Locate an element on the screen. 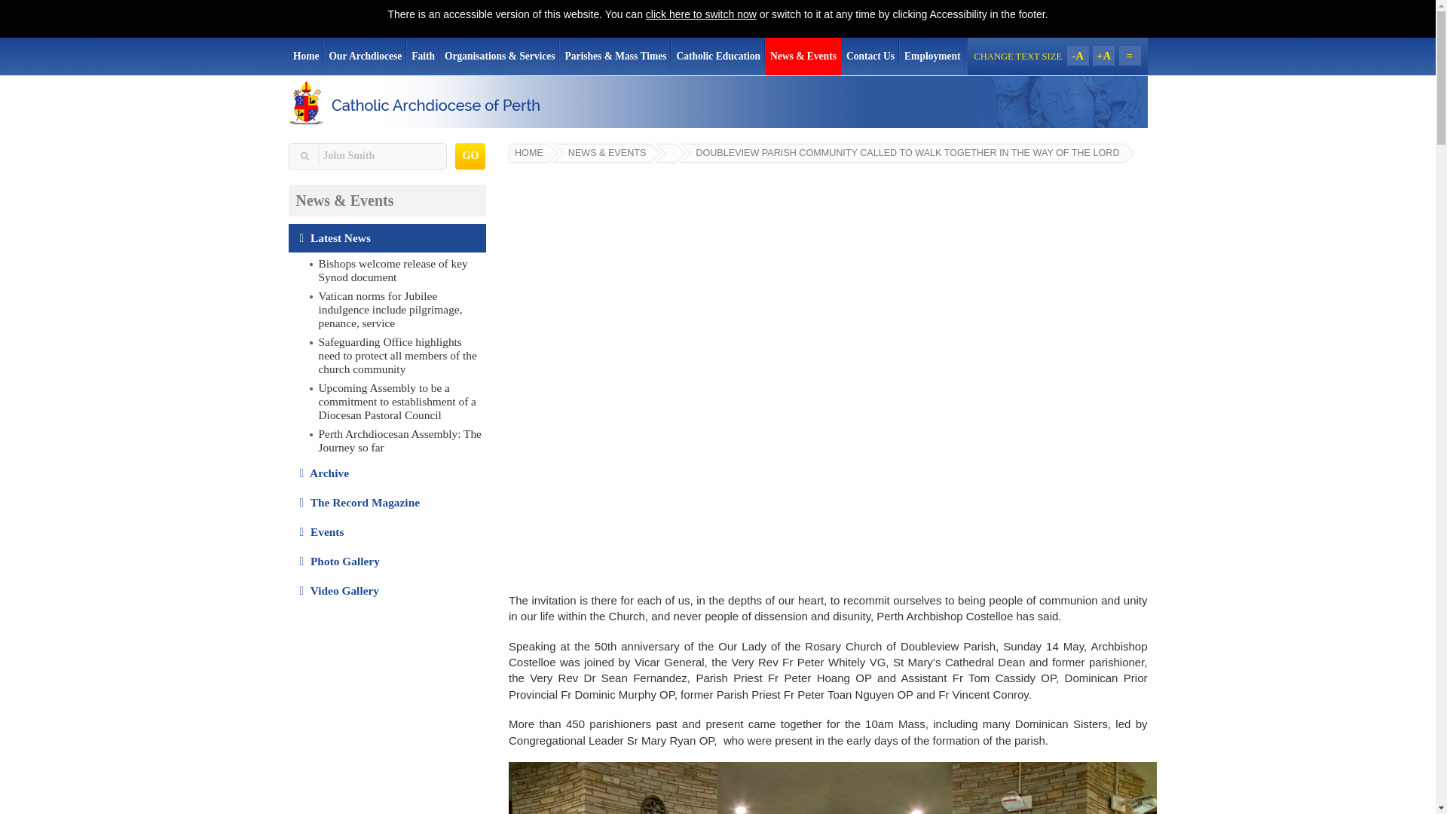 Image resolution: width=1447 pixels, height=814 pixels. click here to switch now is located at coordinates (701, 14).